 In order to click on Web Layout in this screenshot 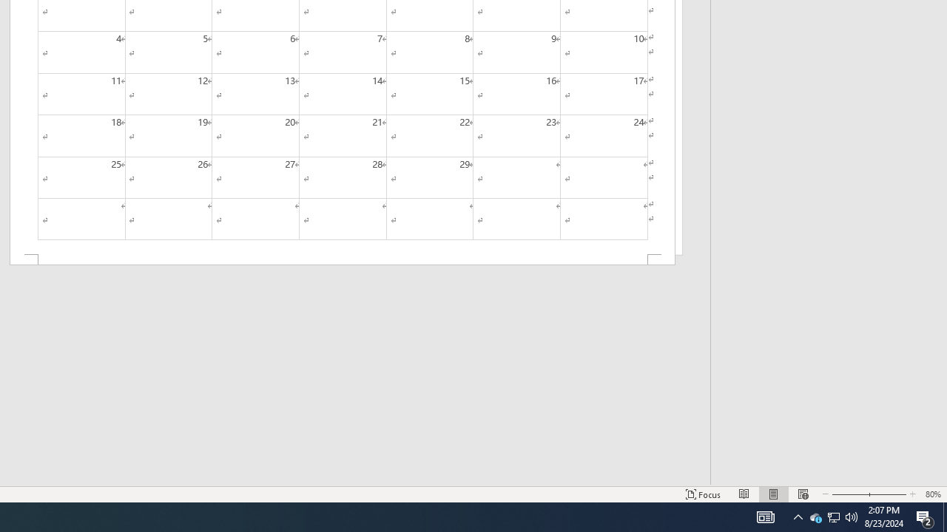, I will do `click(803, 494)`.